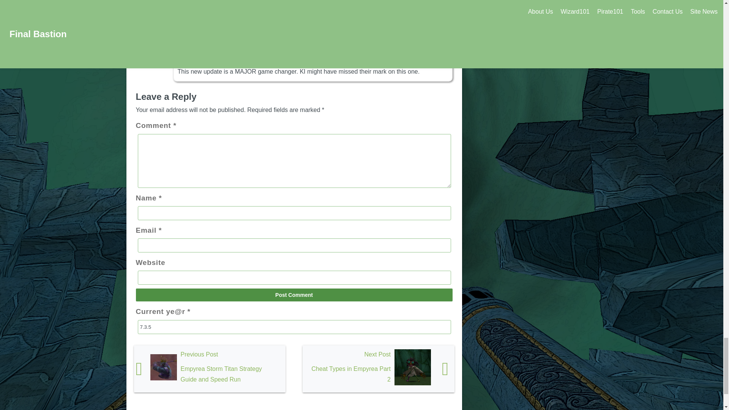 The image size is (729, 410). Describe the element at coordinates (294, 295) in the screenshot. I see `Post Comment` at that location.